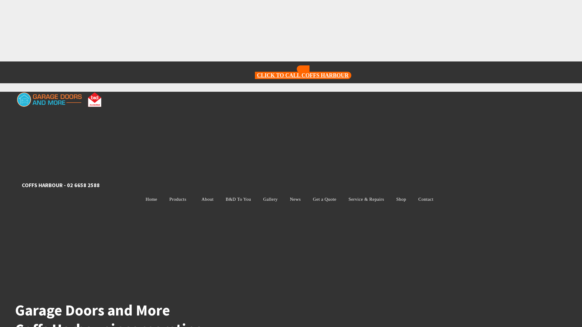 The width and height of the screenshot is (582, 327). What do you see at coordinates (179, 199) in the screenshot?
I see `Products` at bounding box center [179, 199].